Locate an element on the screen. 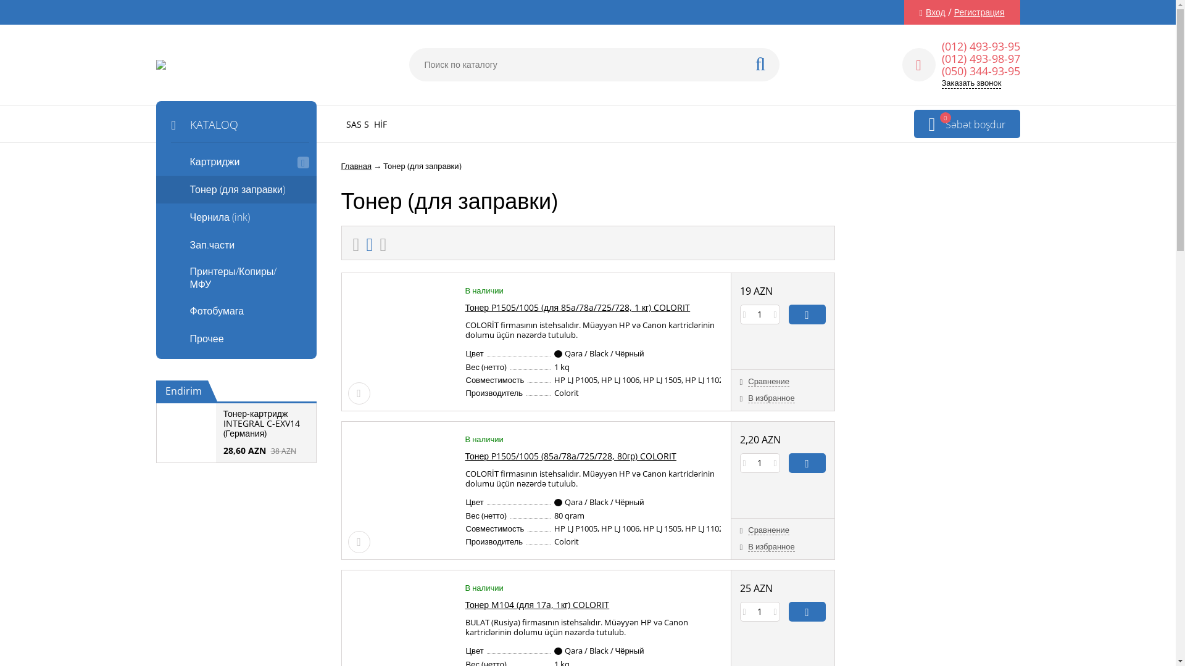 This screenshot has height=666, width=1185. KATALOQ is located at coordinates (236, 122).